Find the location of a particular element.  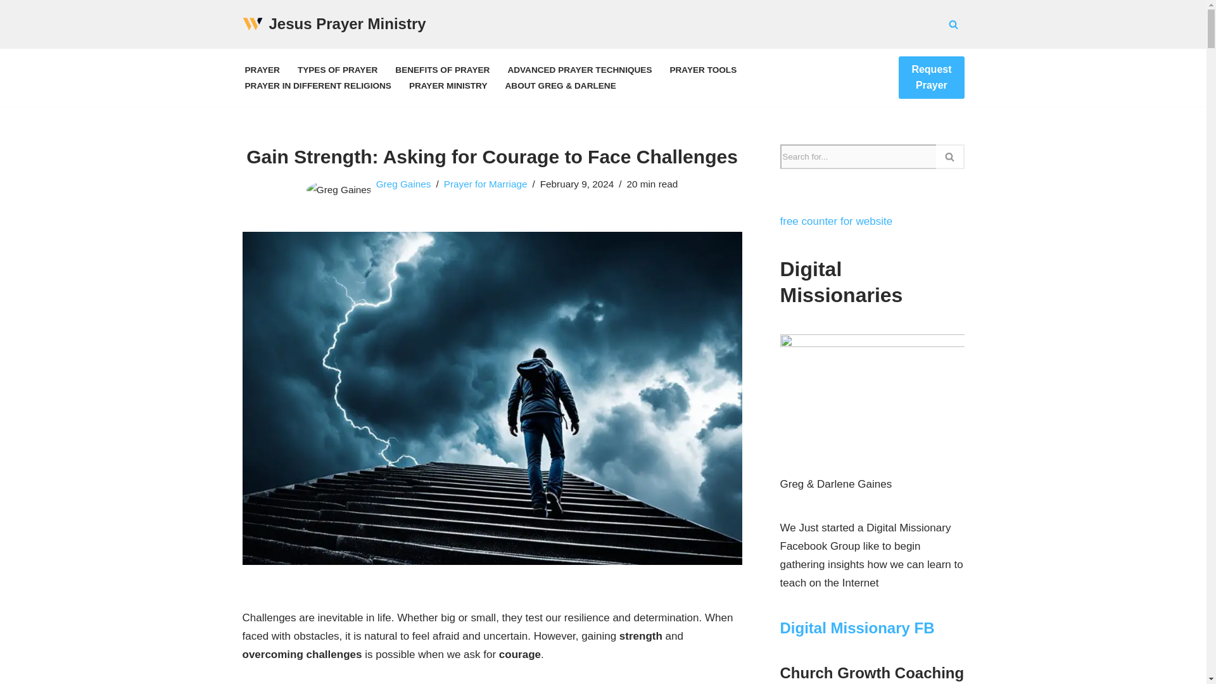

Greg Gaines is located at coordinates (403, 184).